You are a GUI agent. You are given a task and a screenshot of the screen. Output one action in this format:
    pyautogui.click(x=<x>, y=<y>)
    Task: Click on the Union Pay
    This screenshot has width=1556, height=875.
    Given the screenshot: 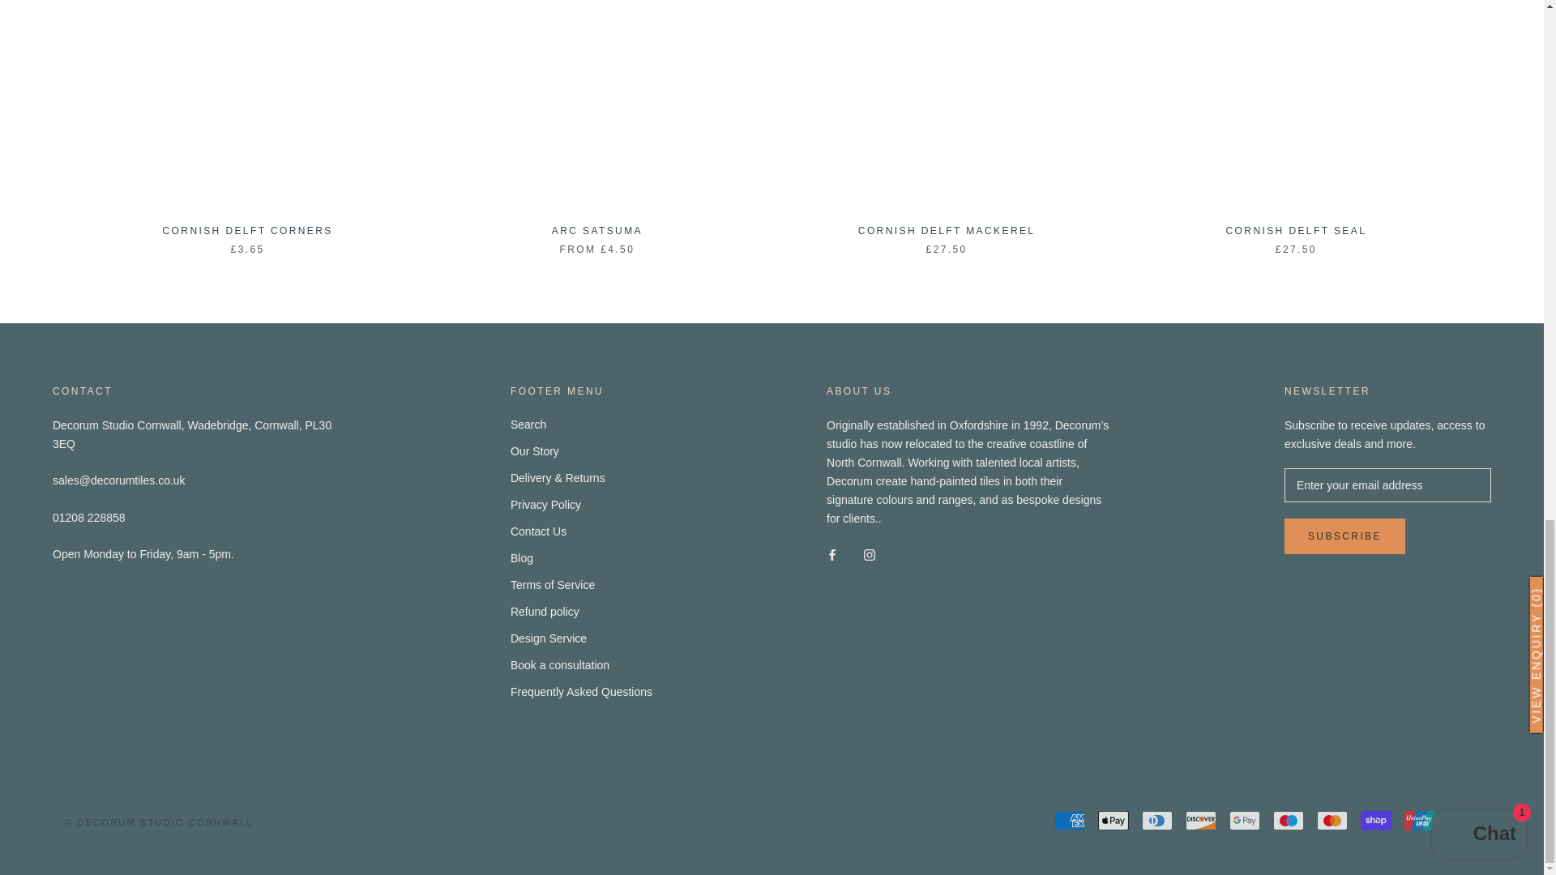 What is the action you would take?
    pyautogui.click(x=1420, y=820)
    